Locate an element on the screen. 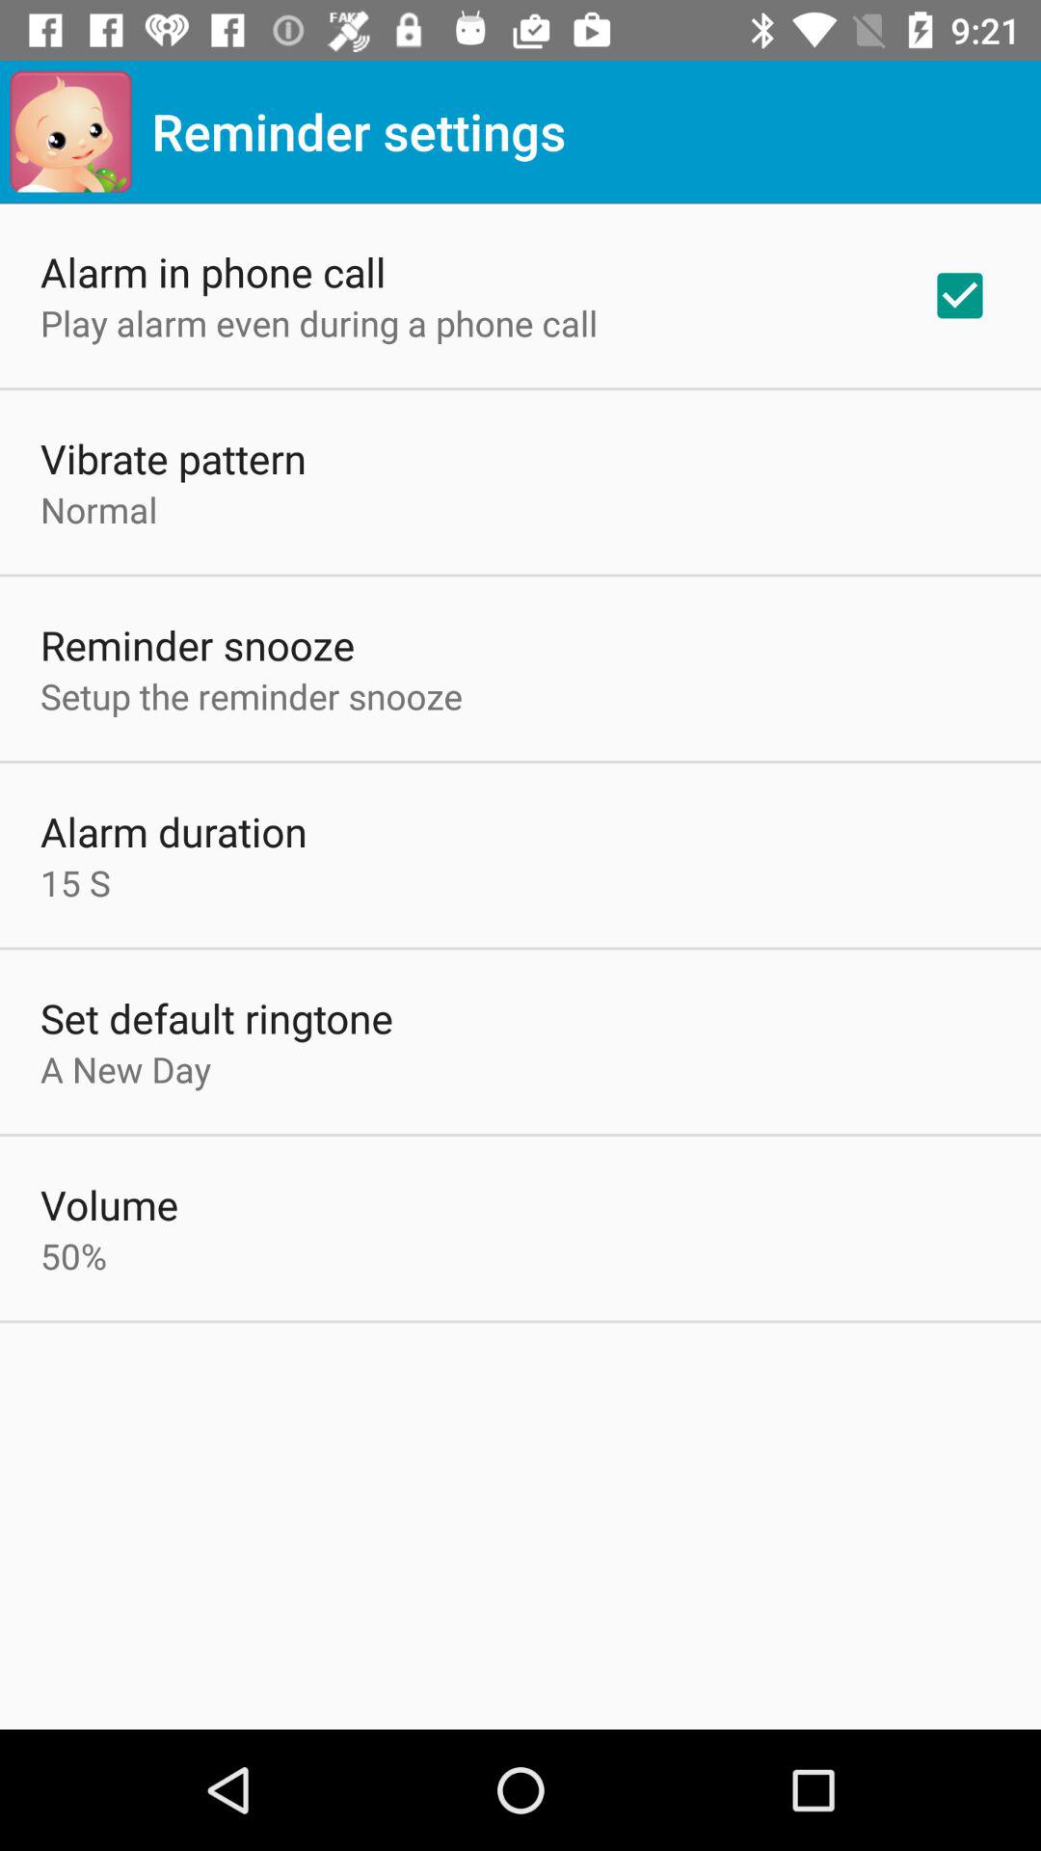 This screenshot has width=1041, height=1851. open icon above the alarm duration item is located at coordinates (252, 696).